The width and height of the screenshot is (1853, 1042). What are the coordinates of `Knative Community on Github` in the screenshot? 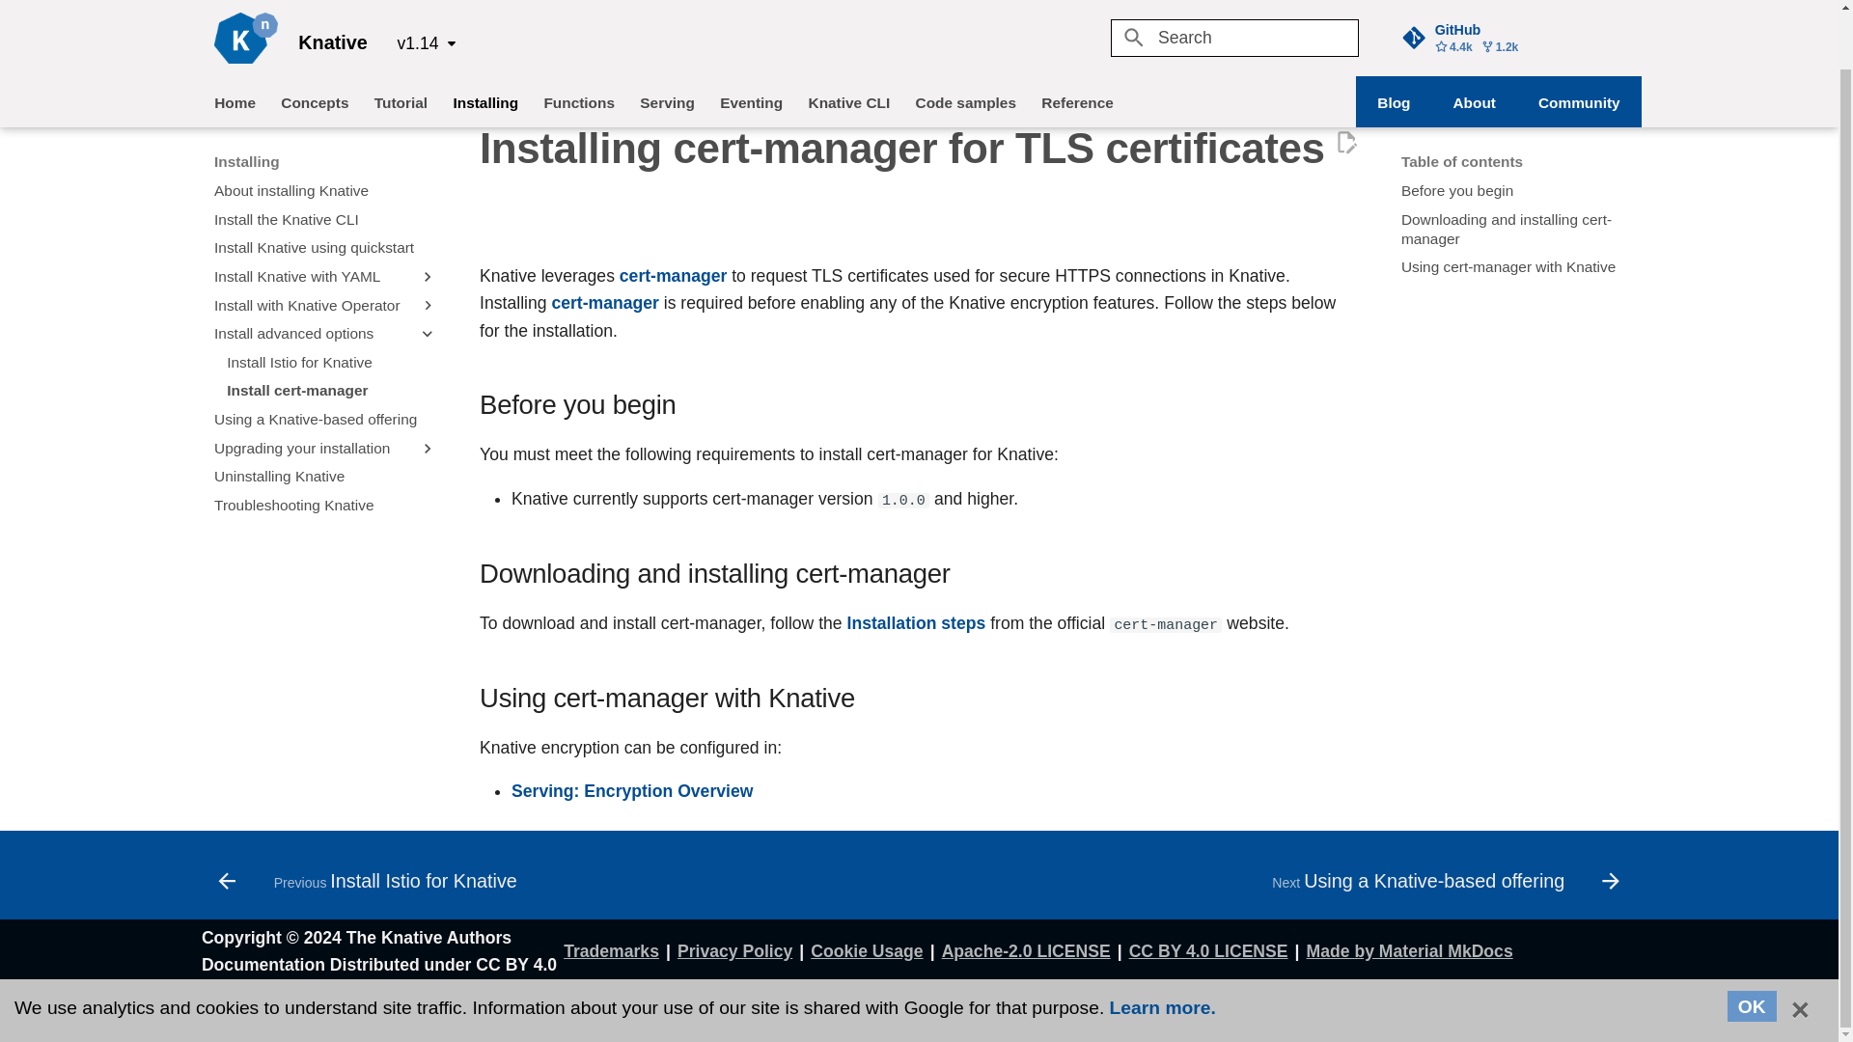 It's located at (1579, 42).